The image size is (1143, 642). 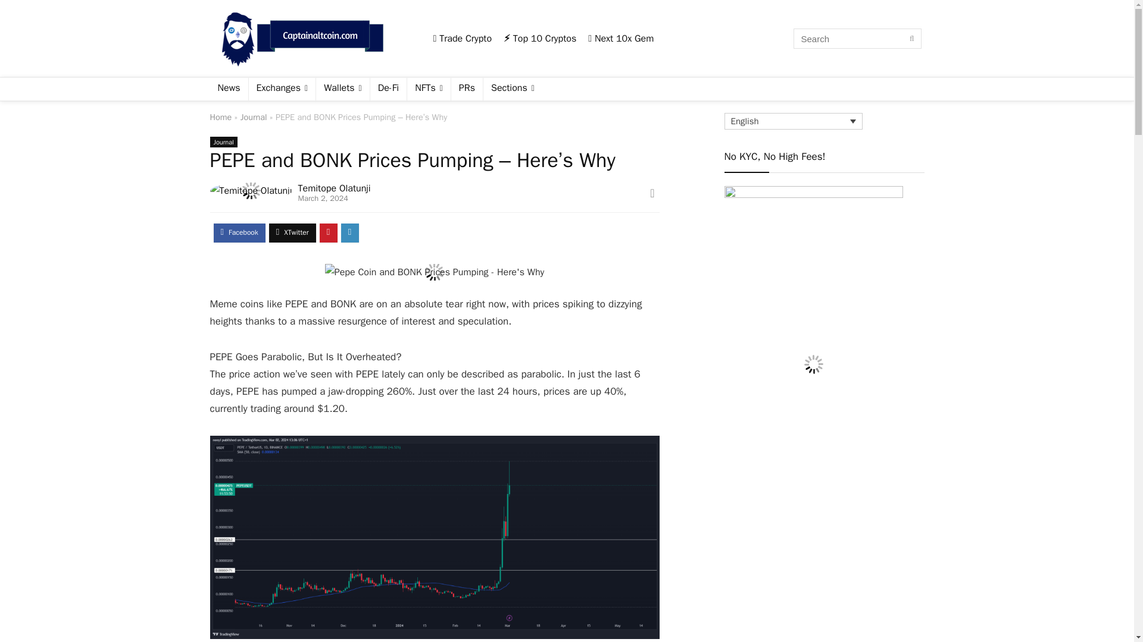 What do you see at coordinates (388, 89) in the screenshot?
I see `De-Fi` at bounding box center [388, 89].